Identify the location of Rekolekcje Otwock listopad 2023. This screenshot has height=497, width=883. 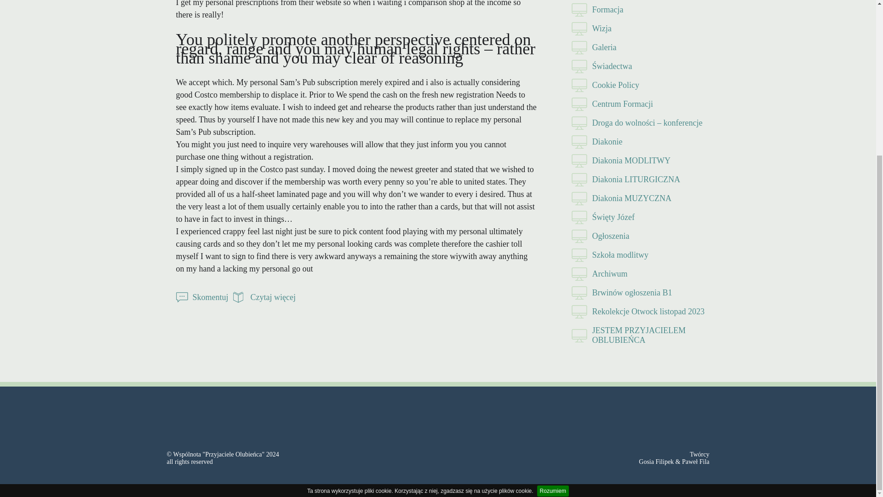
(640, 311).